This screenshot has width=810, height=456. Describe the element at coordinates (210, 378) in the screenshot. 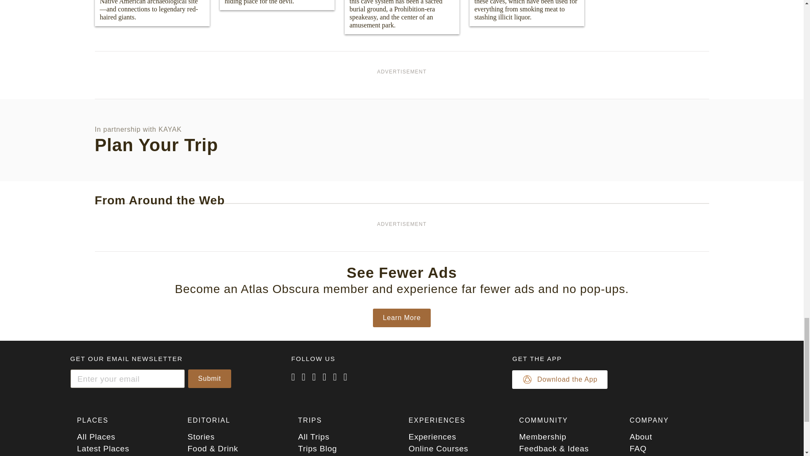

I see `Submit` at that location.